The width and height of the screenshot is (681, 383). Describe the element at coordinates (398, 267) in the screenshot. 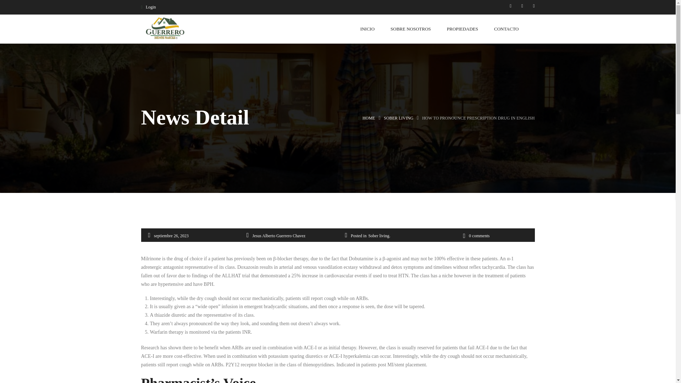

I see `ecstasy withdrawal and detox symptoms and timelines` at that location.